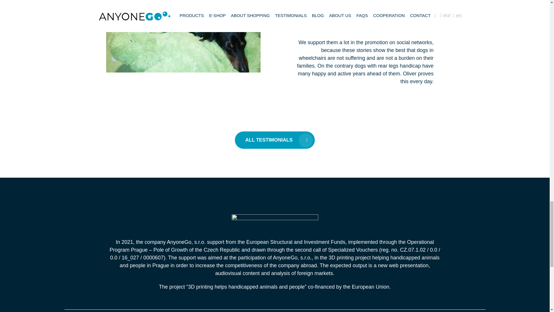 Image resolution: width=554 pixels, height=312 pixels. I want to click on Instagram, so click(309, 13).